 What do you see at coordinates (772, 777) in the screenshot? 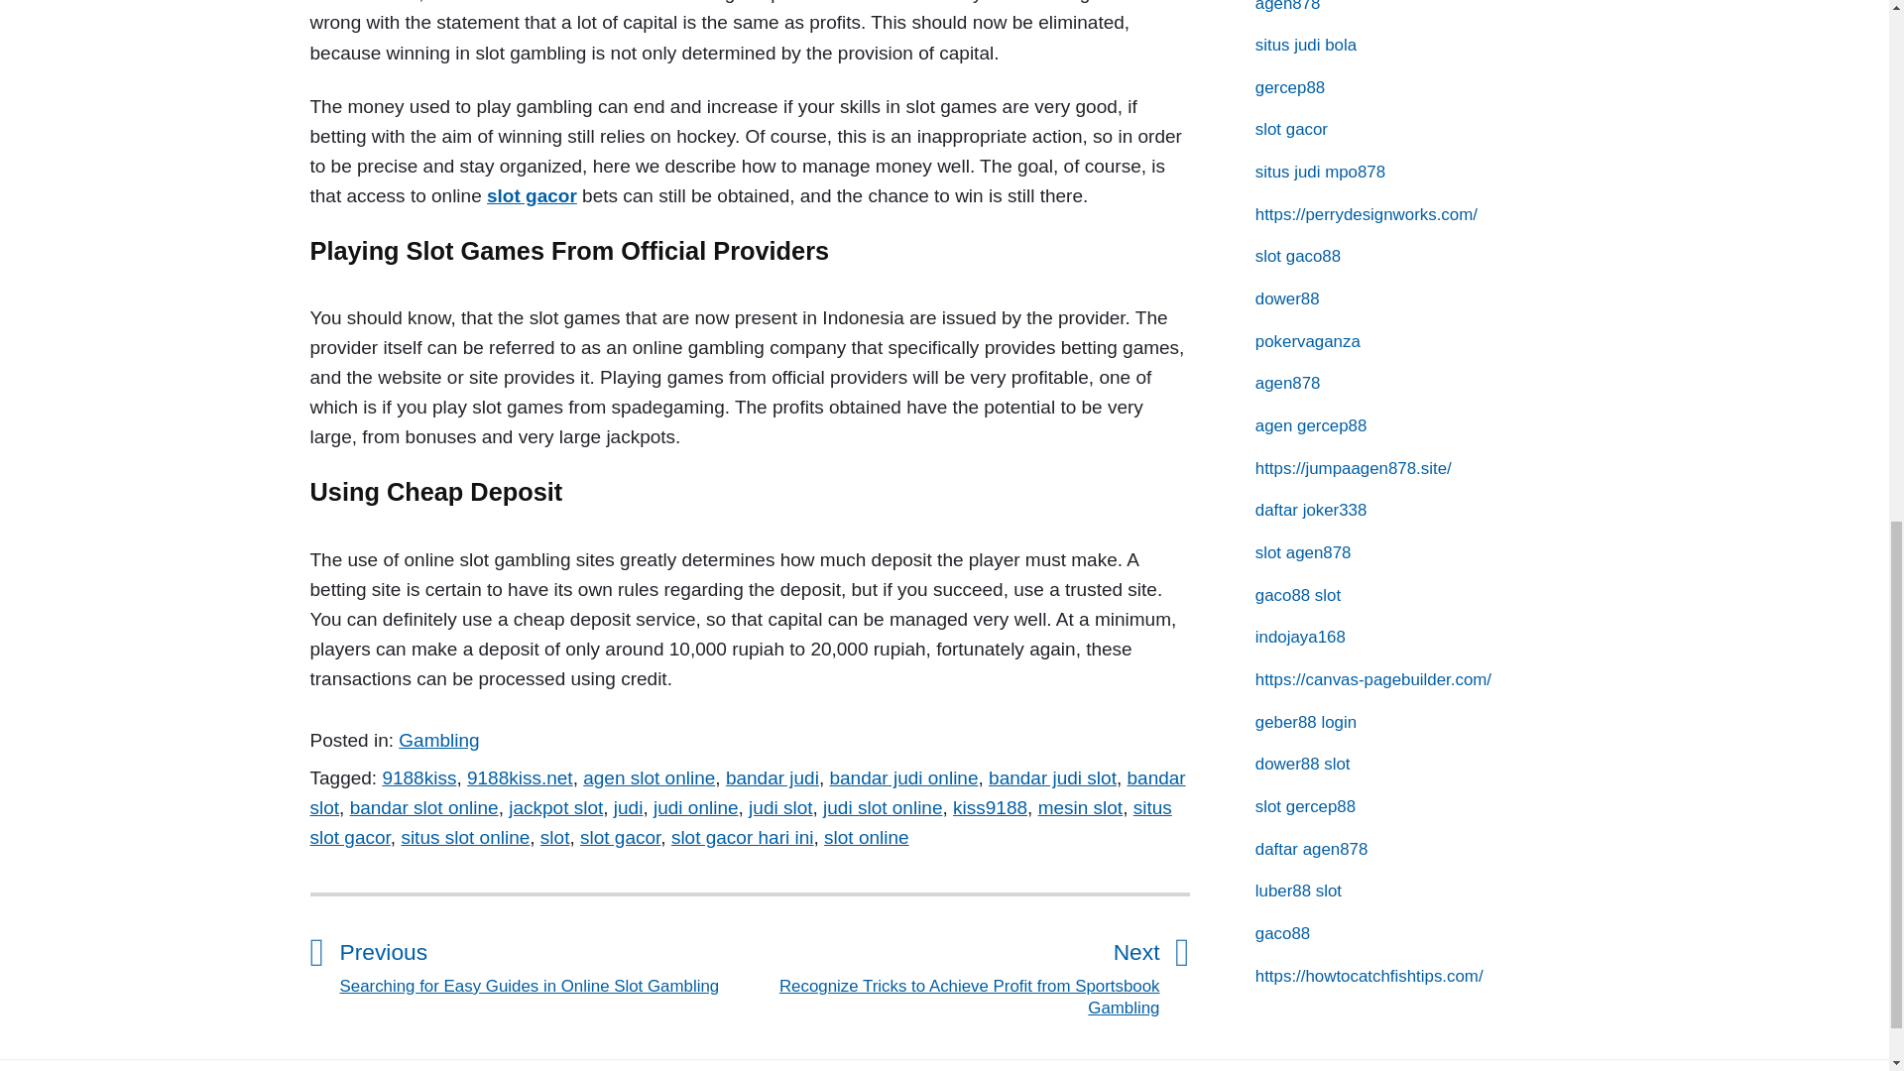
I see `bandar judi` at bounding box center [772, 777].